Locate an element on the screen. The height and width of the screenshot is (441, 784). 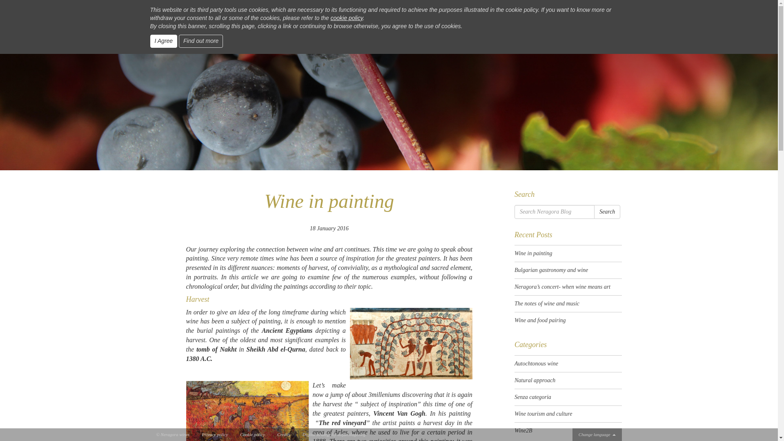
Autochtonous wine is located at coordinates (568, 363).